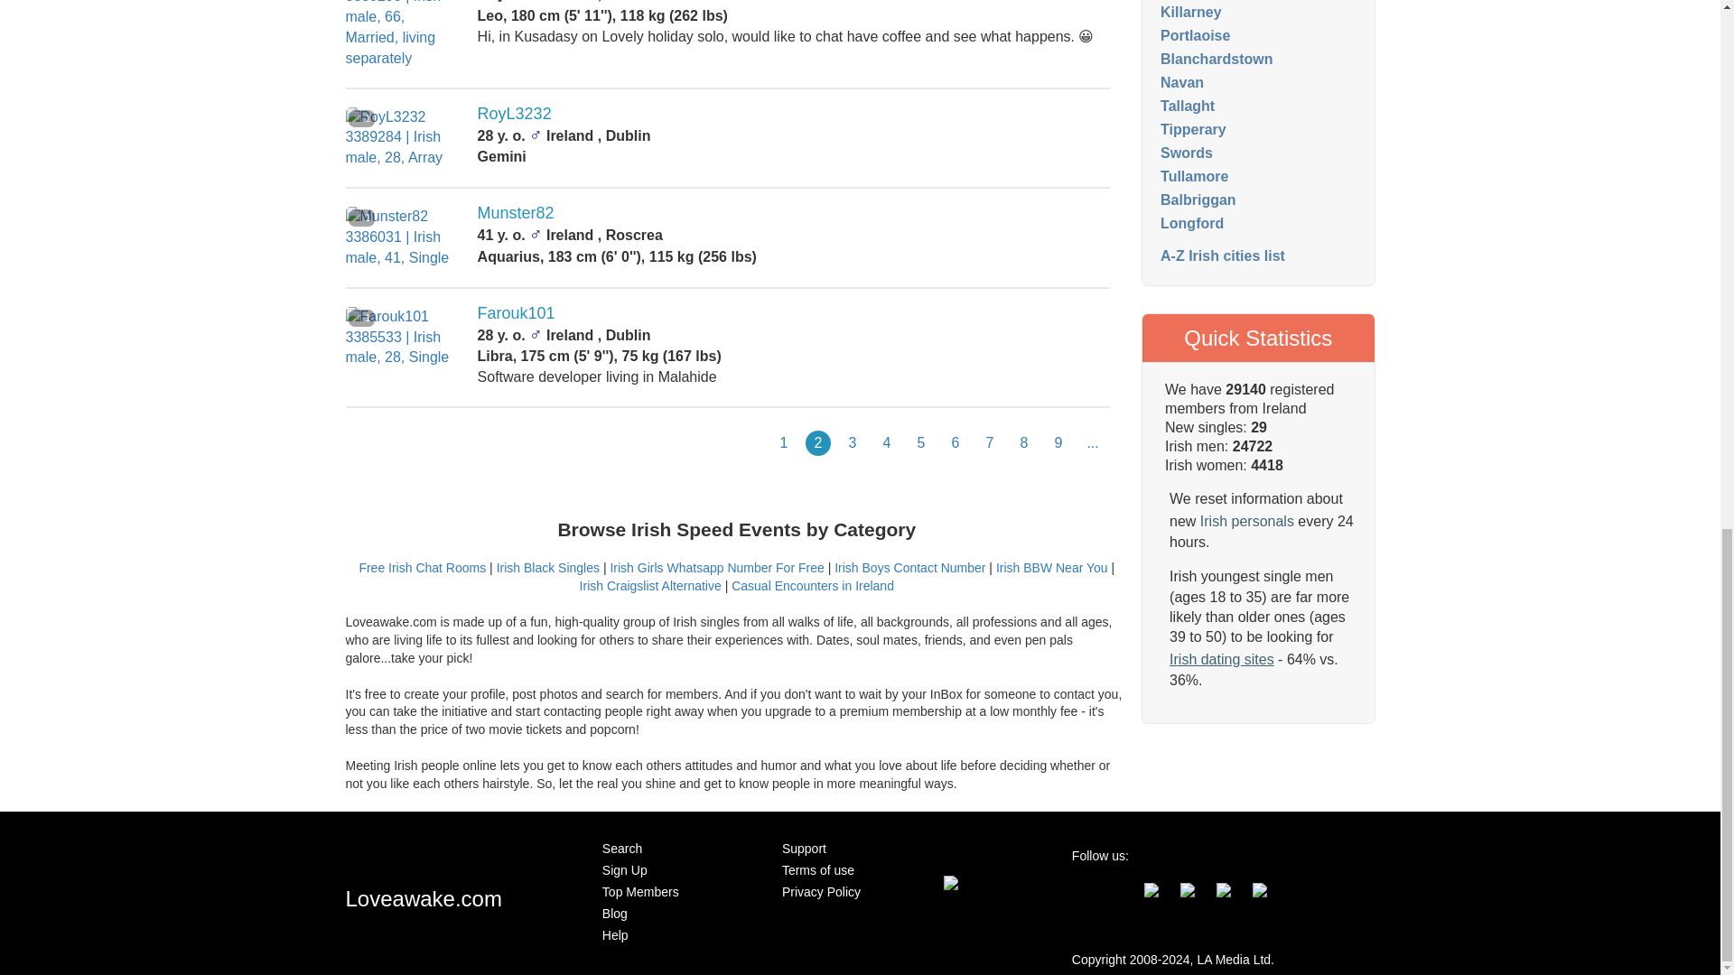 This screenshot has width=1734, height=975. What do you see at coordinates (517, 312) in the screenshot?
I see `Farouk101` at bounding box center [517, 312].